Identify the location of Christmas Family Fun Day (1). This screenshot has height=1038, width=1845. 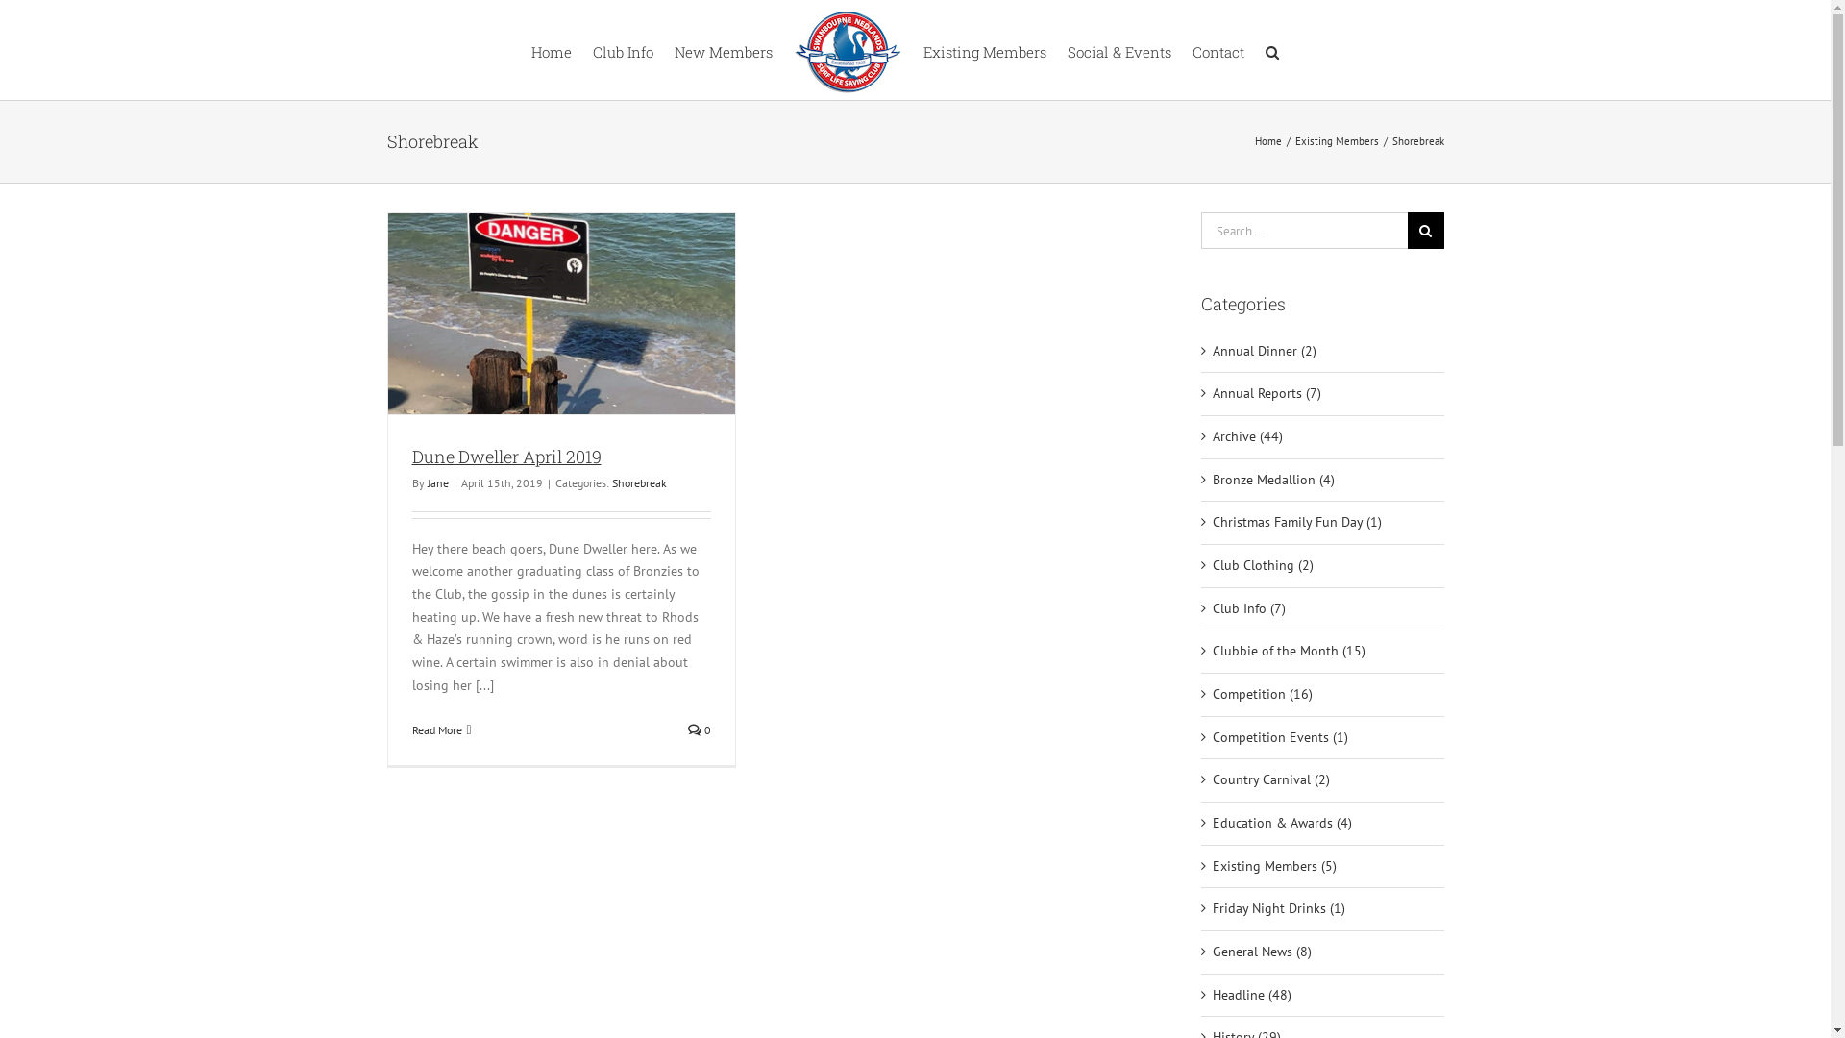
(1324, 523).